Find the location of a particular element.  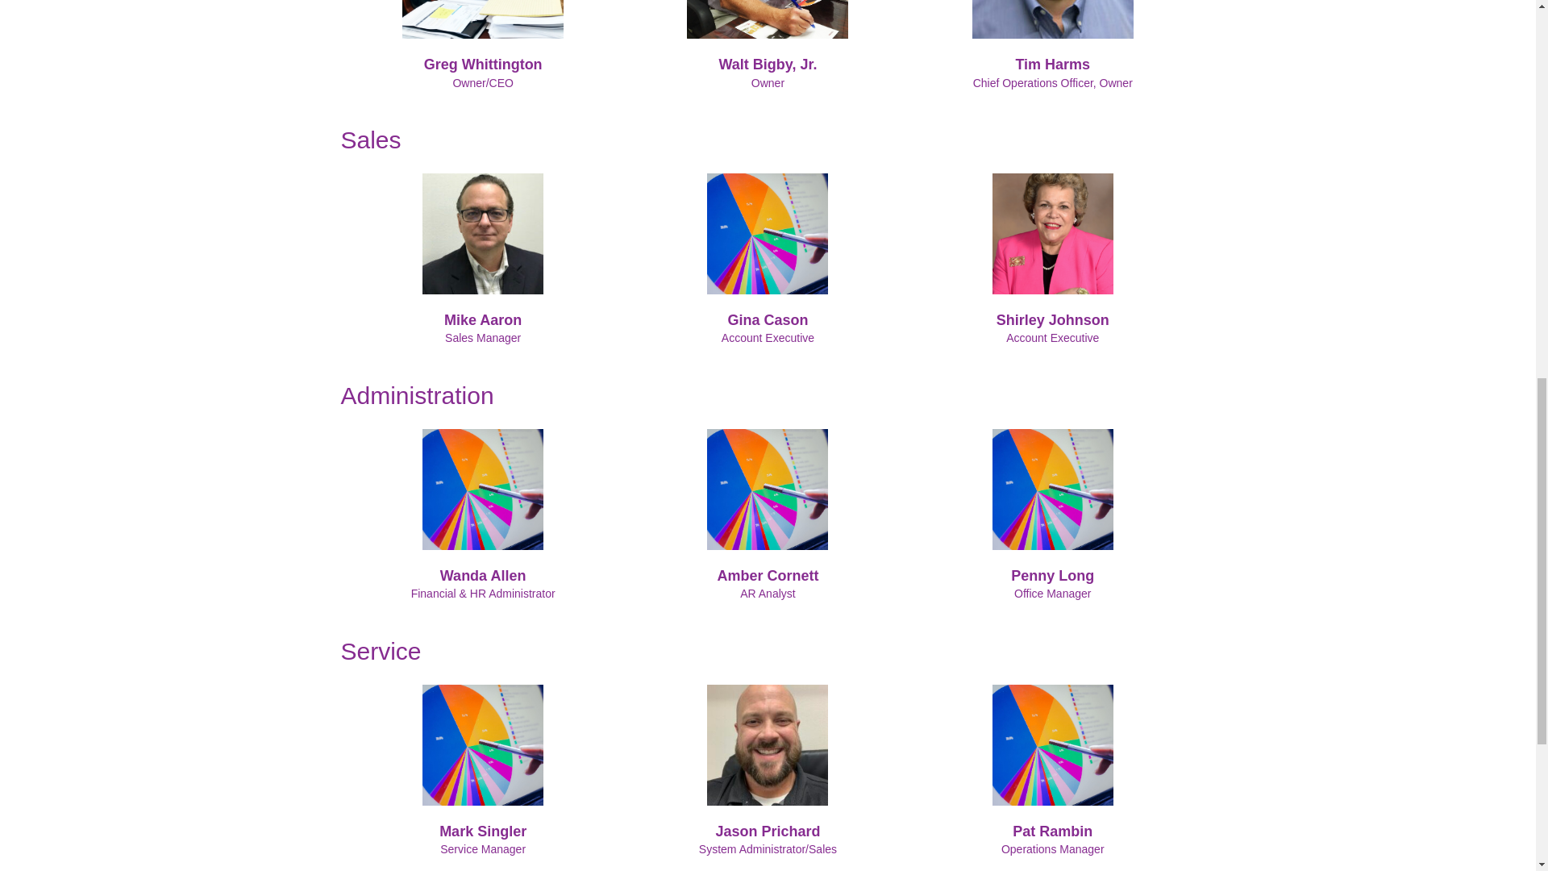

Shirley Johnson is located at coordinates (1053, 319).